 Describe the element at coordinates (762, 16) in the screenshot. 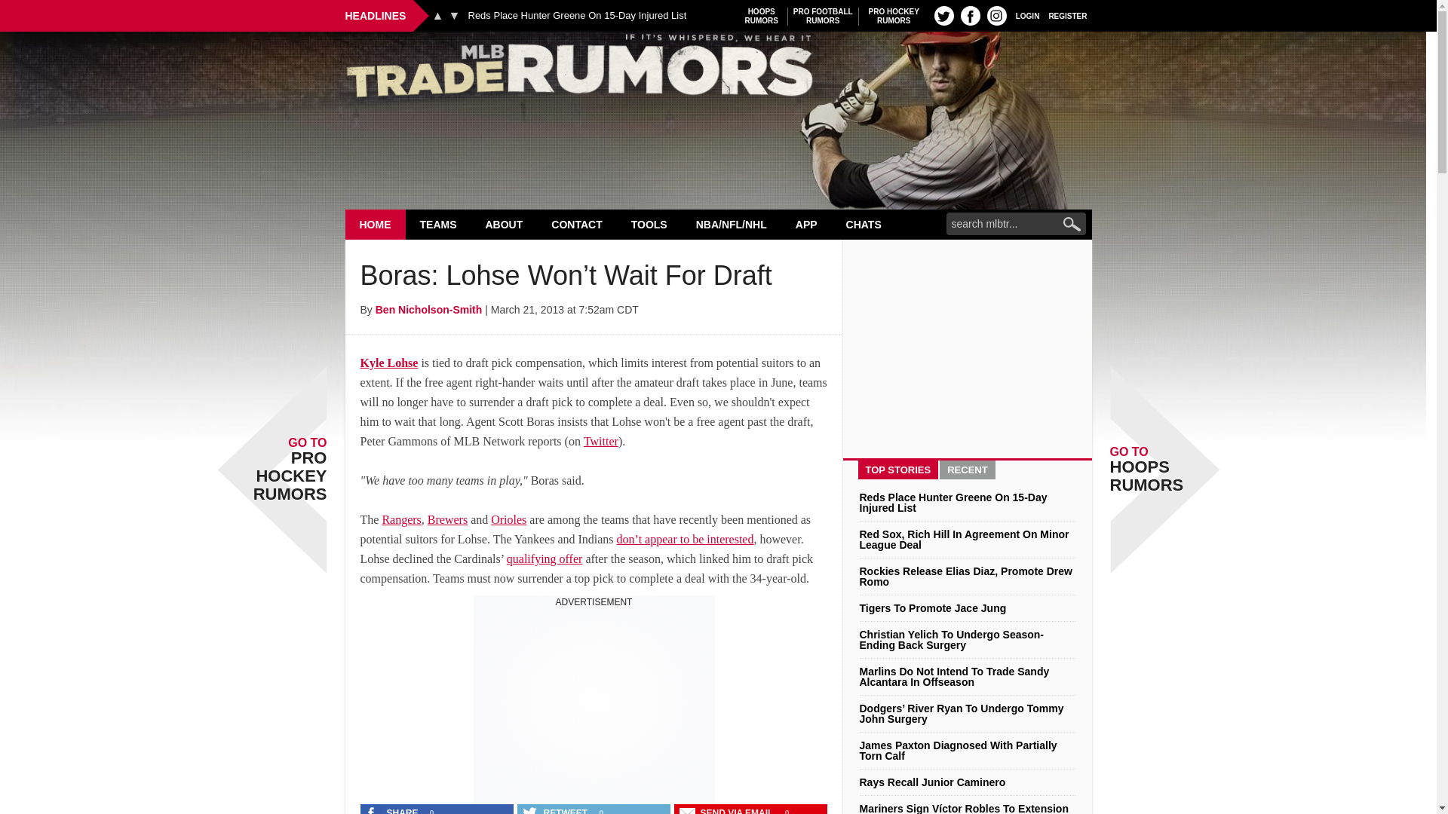

I see `TEAMS` at that location.